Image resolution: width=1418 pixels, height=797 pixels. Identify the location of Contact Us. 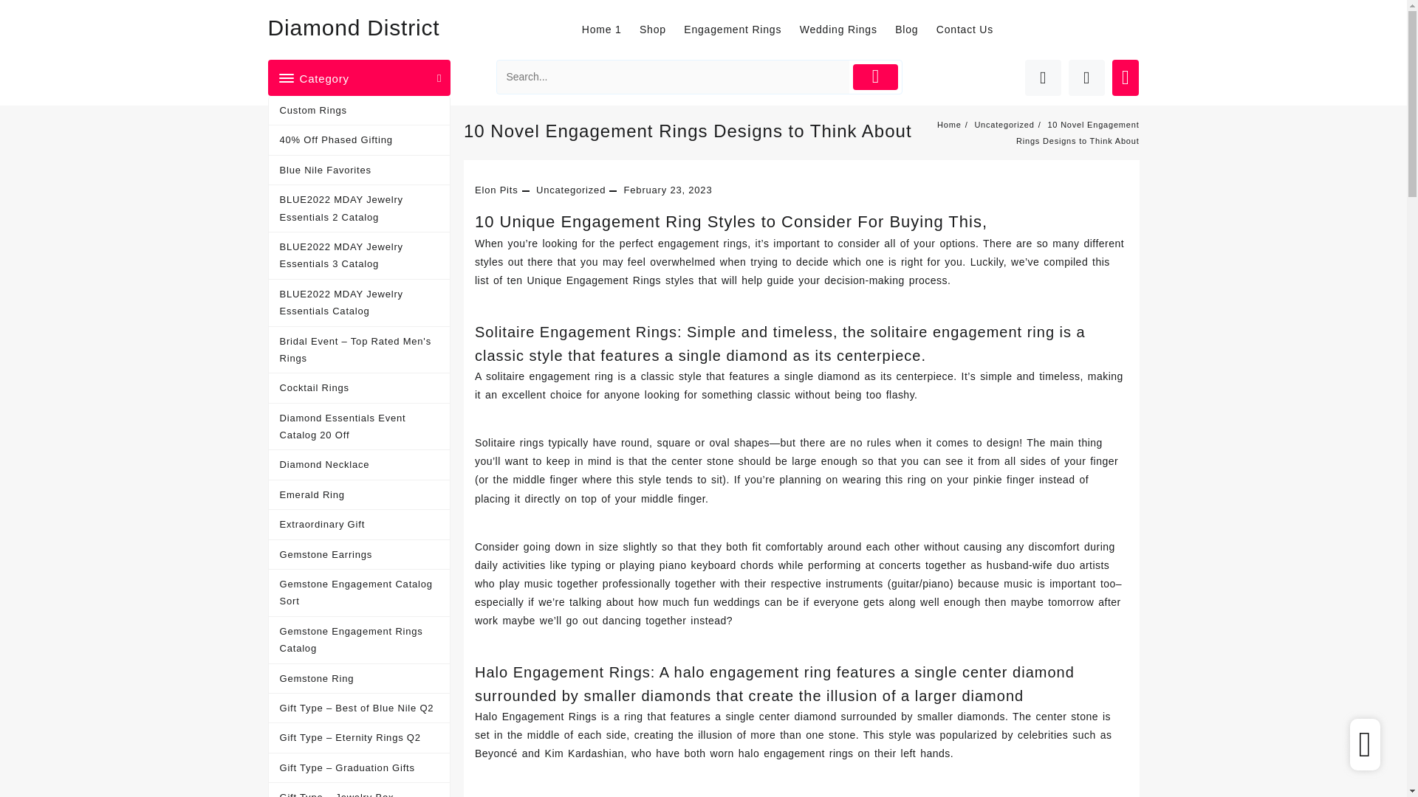
(972, 30).